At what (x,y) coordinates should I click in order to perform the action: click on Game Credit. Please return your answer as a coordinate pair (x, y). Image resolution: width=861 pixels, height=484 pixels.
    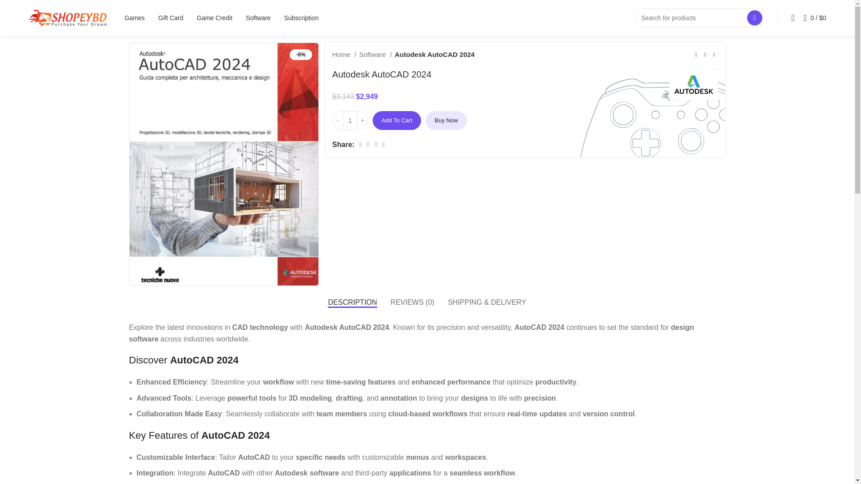
    Looking at the image, I should click on (214, 18).